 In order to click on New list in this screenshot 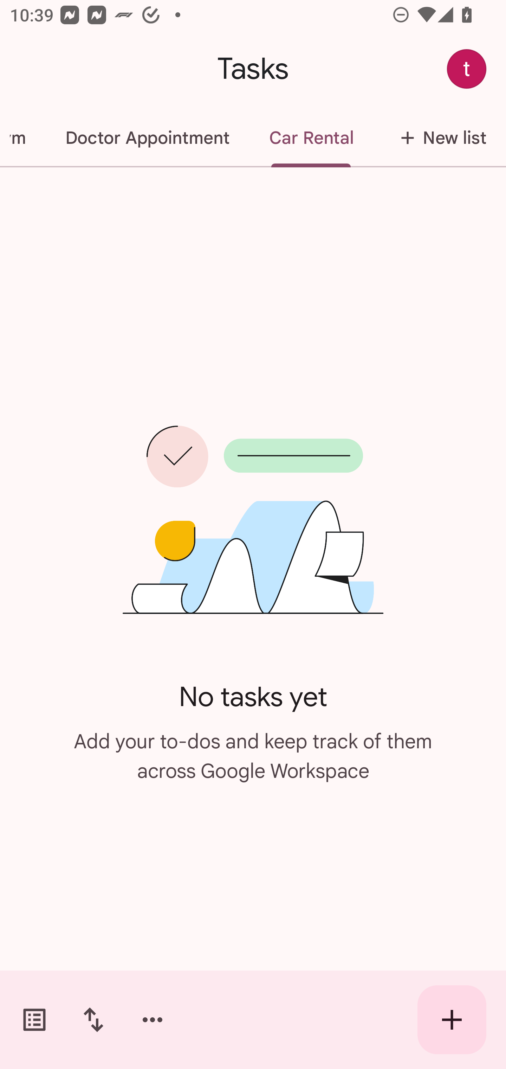, I will do `click(440, 138)`.